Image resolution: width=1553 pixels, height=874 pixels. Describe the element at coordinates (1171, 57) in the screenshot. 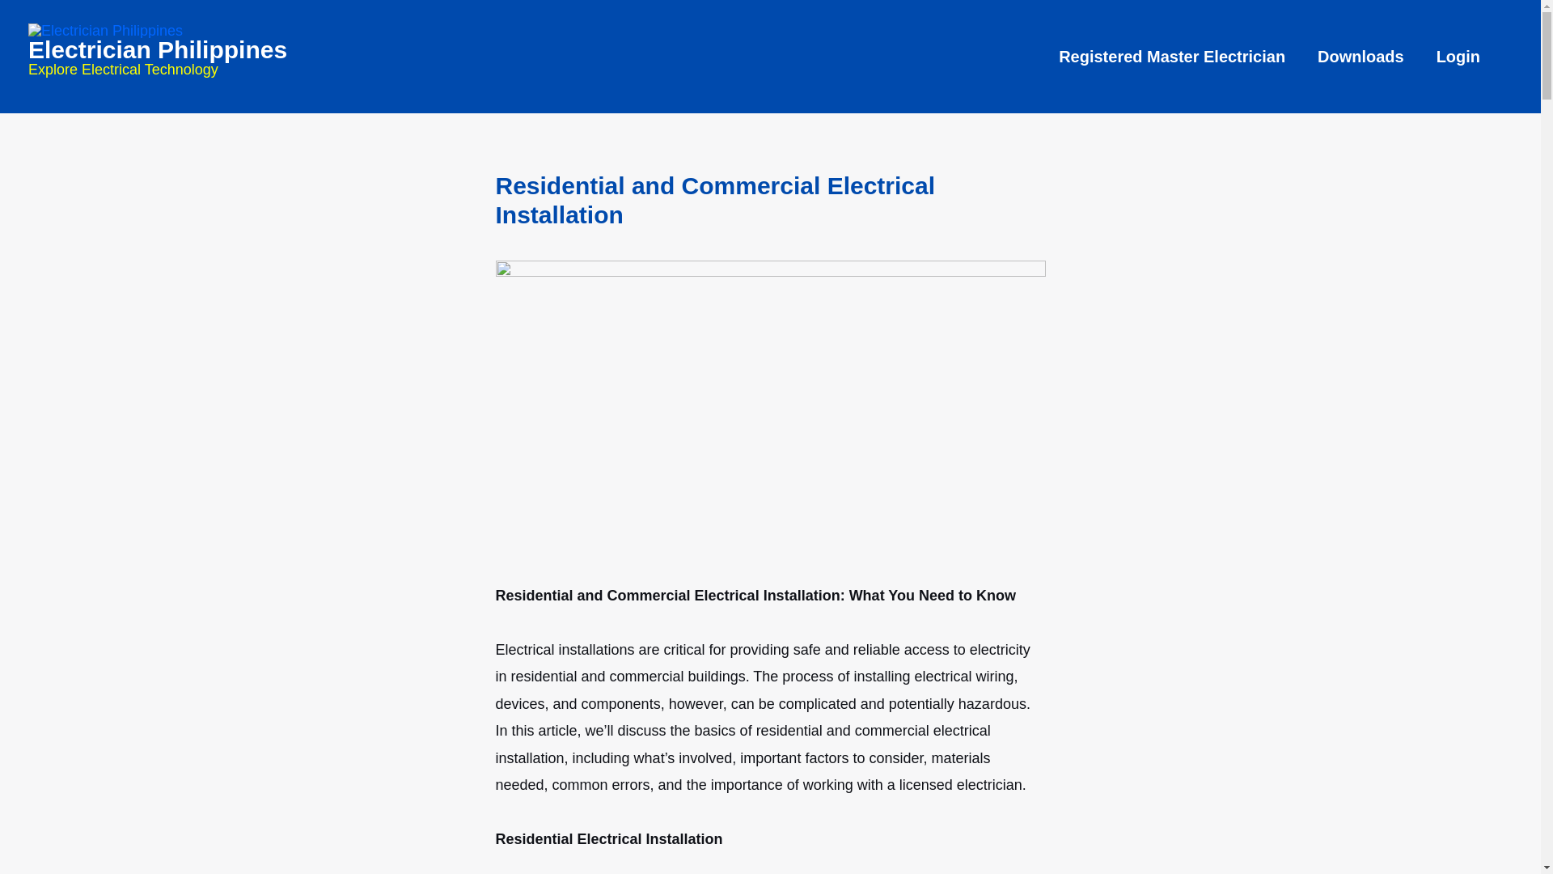

I see `Registered Master Electrician` at that location.